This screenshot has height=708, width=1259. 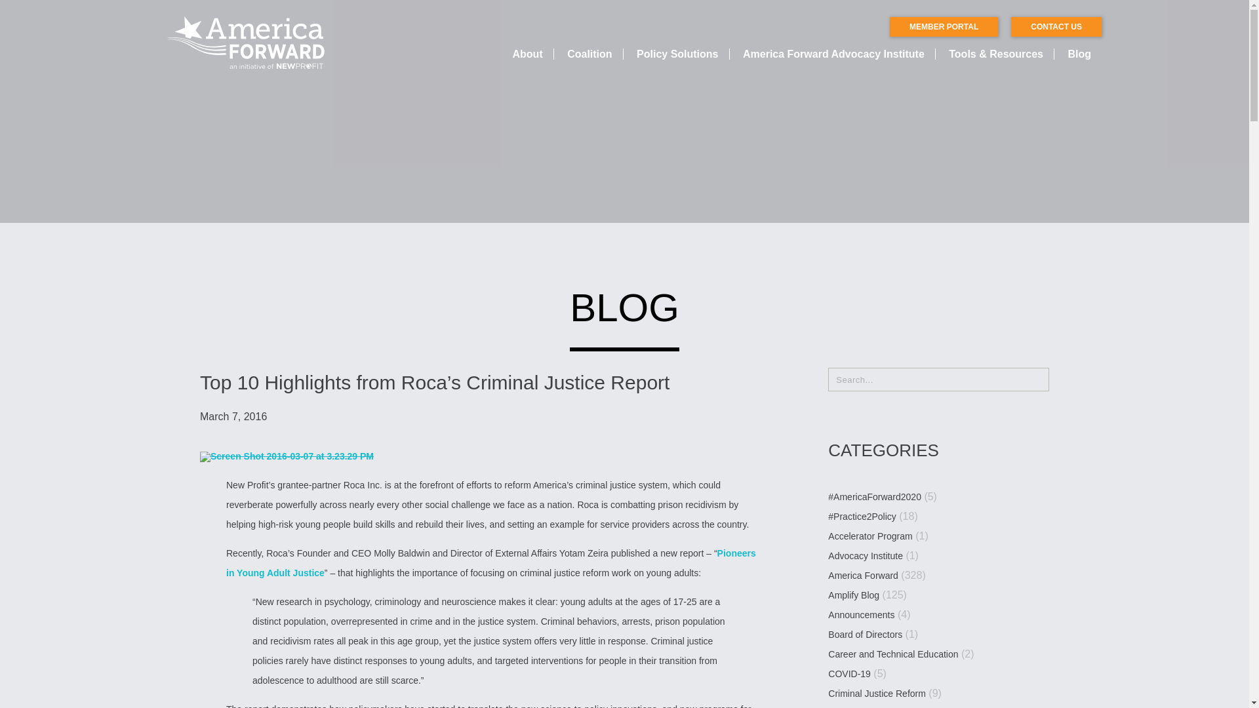 What do you see at coordinates (834, 54) in the screenshot?
I see `America Forward Advocacy Institute` at bounding box center [834, 54].